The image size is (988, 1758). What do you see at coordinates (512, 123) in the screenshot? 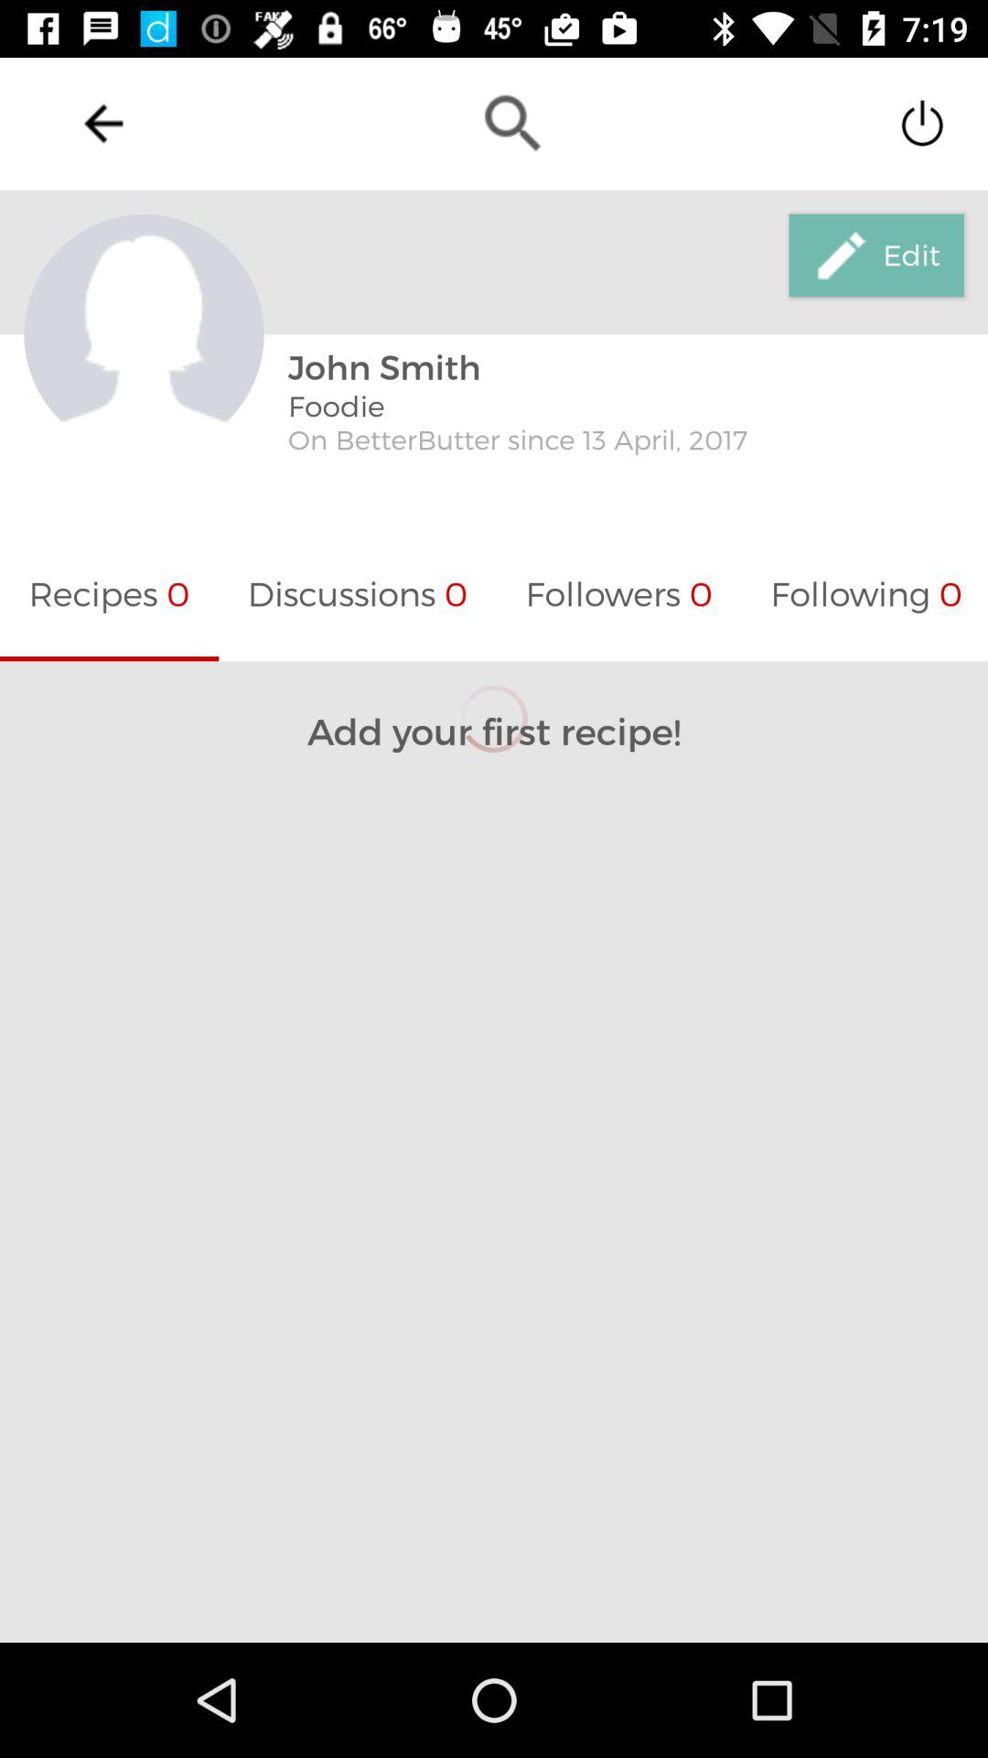
I see `tap the item above john smith icon` at bounding box center [512, 123].